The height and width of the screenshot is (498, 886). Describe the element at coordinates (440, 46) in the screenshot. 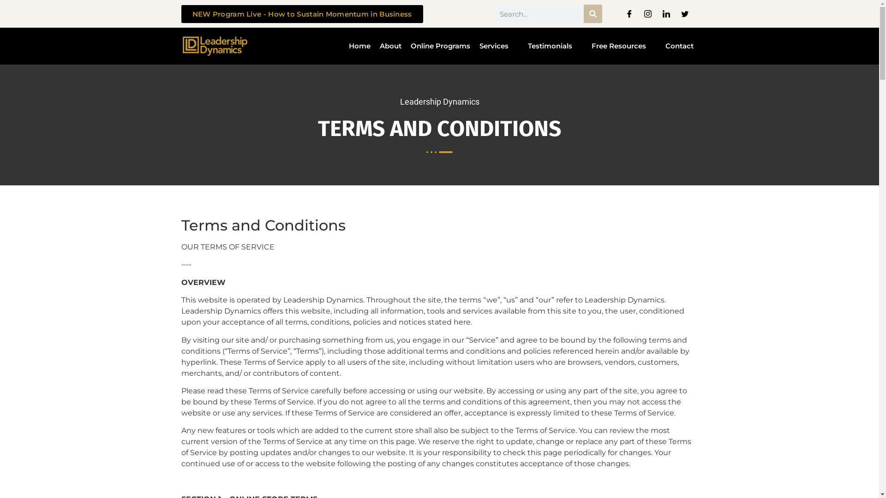

I see `Online Programs` at that location.